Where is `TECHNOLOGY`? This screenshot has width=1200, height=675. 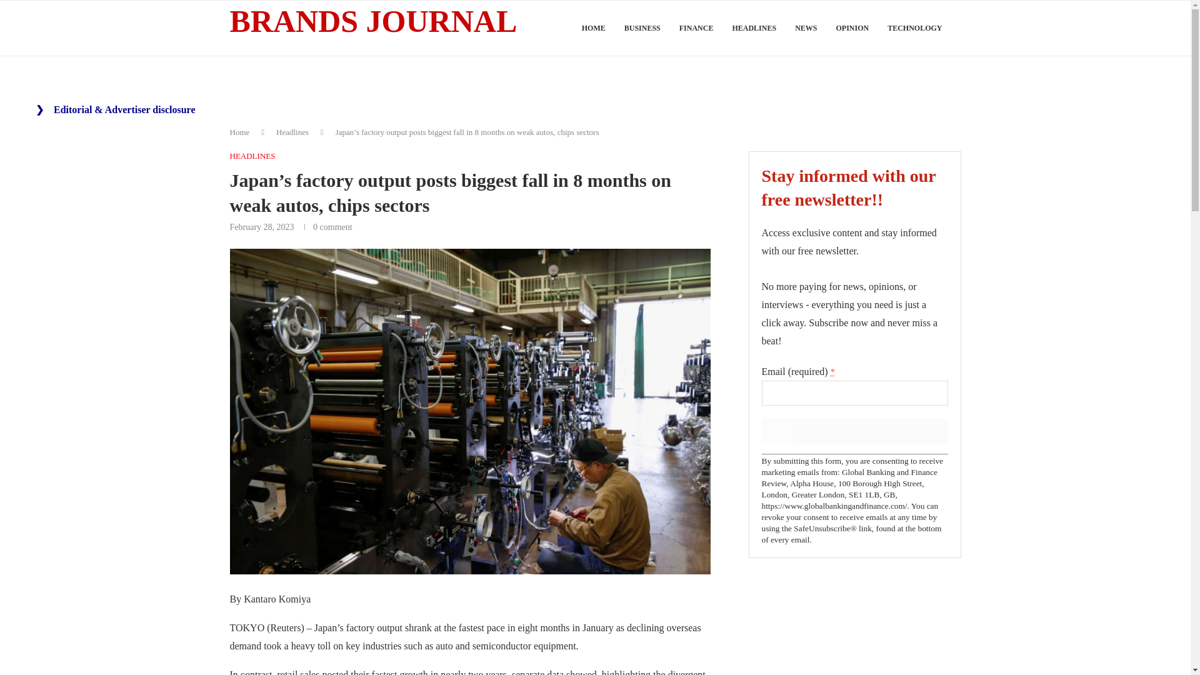
TECHNOLOGY is located at coordinates (915, 28).